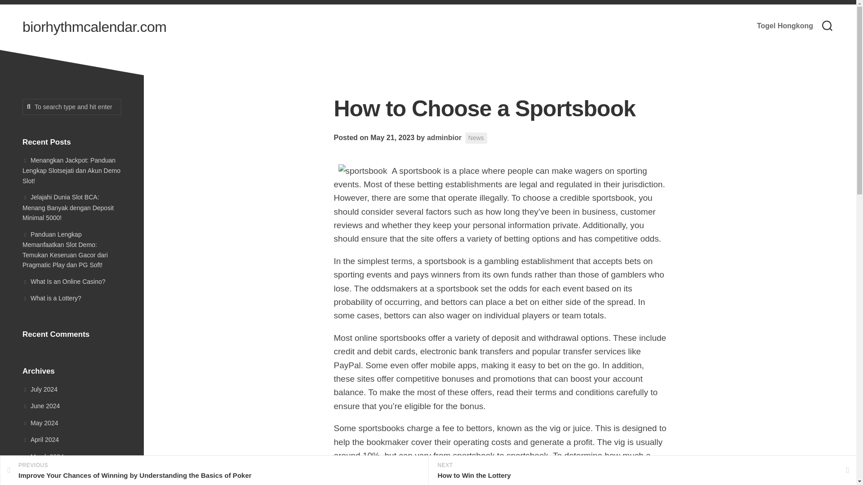 This screenshot has height=485, width=863. What do you see at coordinates (40, 439) in the screenshot?
I see `April 2024` at bounding box center [40, 439].